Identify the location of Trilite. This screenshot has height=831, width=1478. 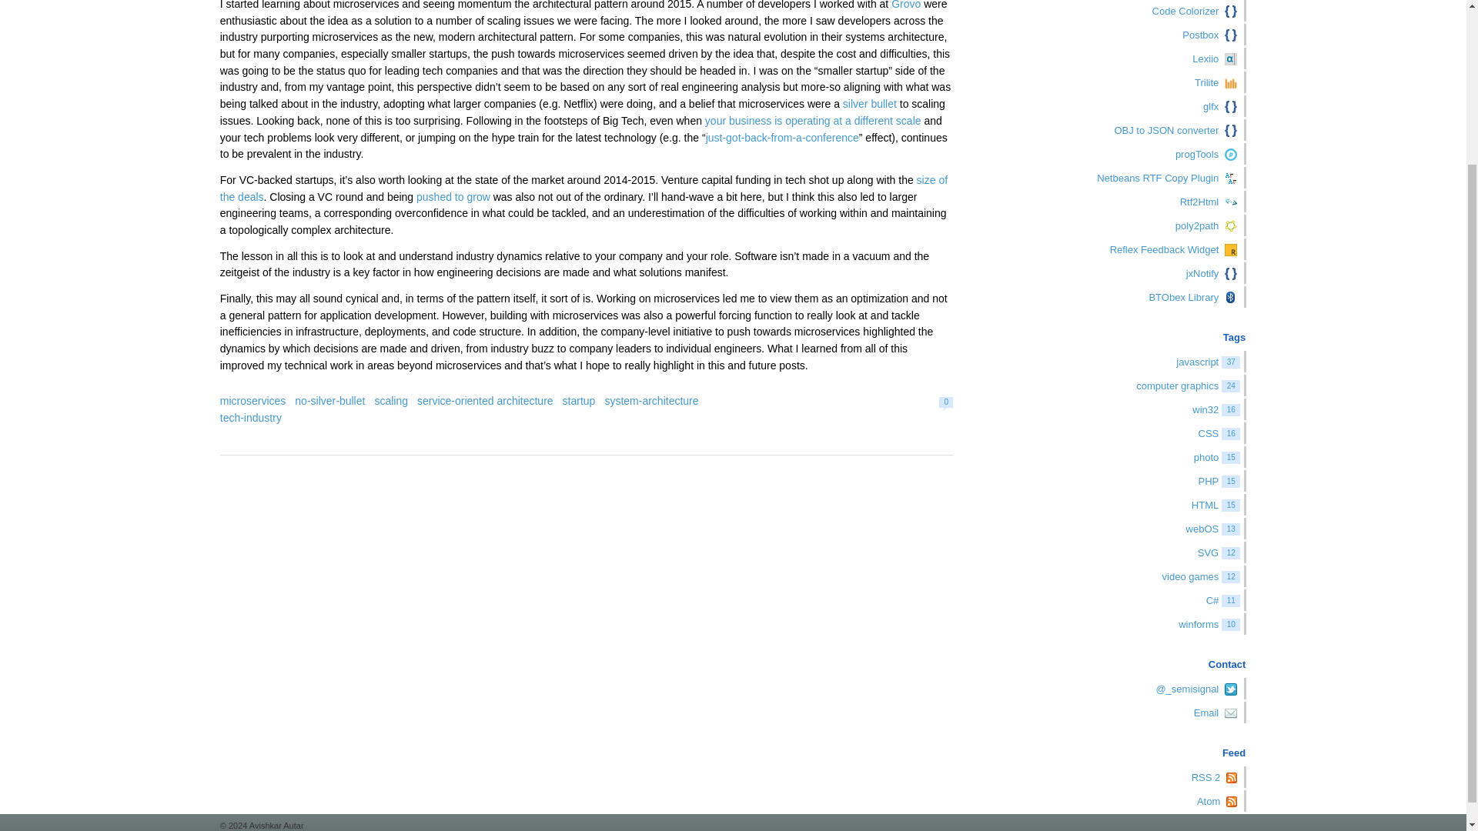
(1134, 82).